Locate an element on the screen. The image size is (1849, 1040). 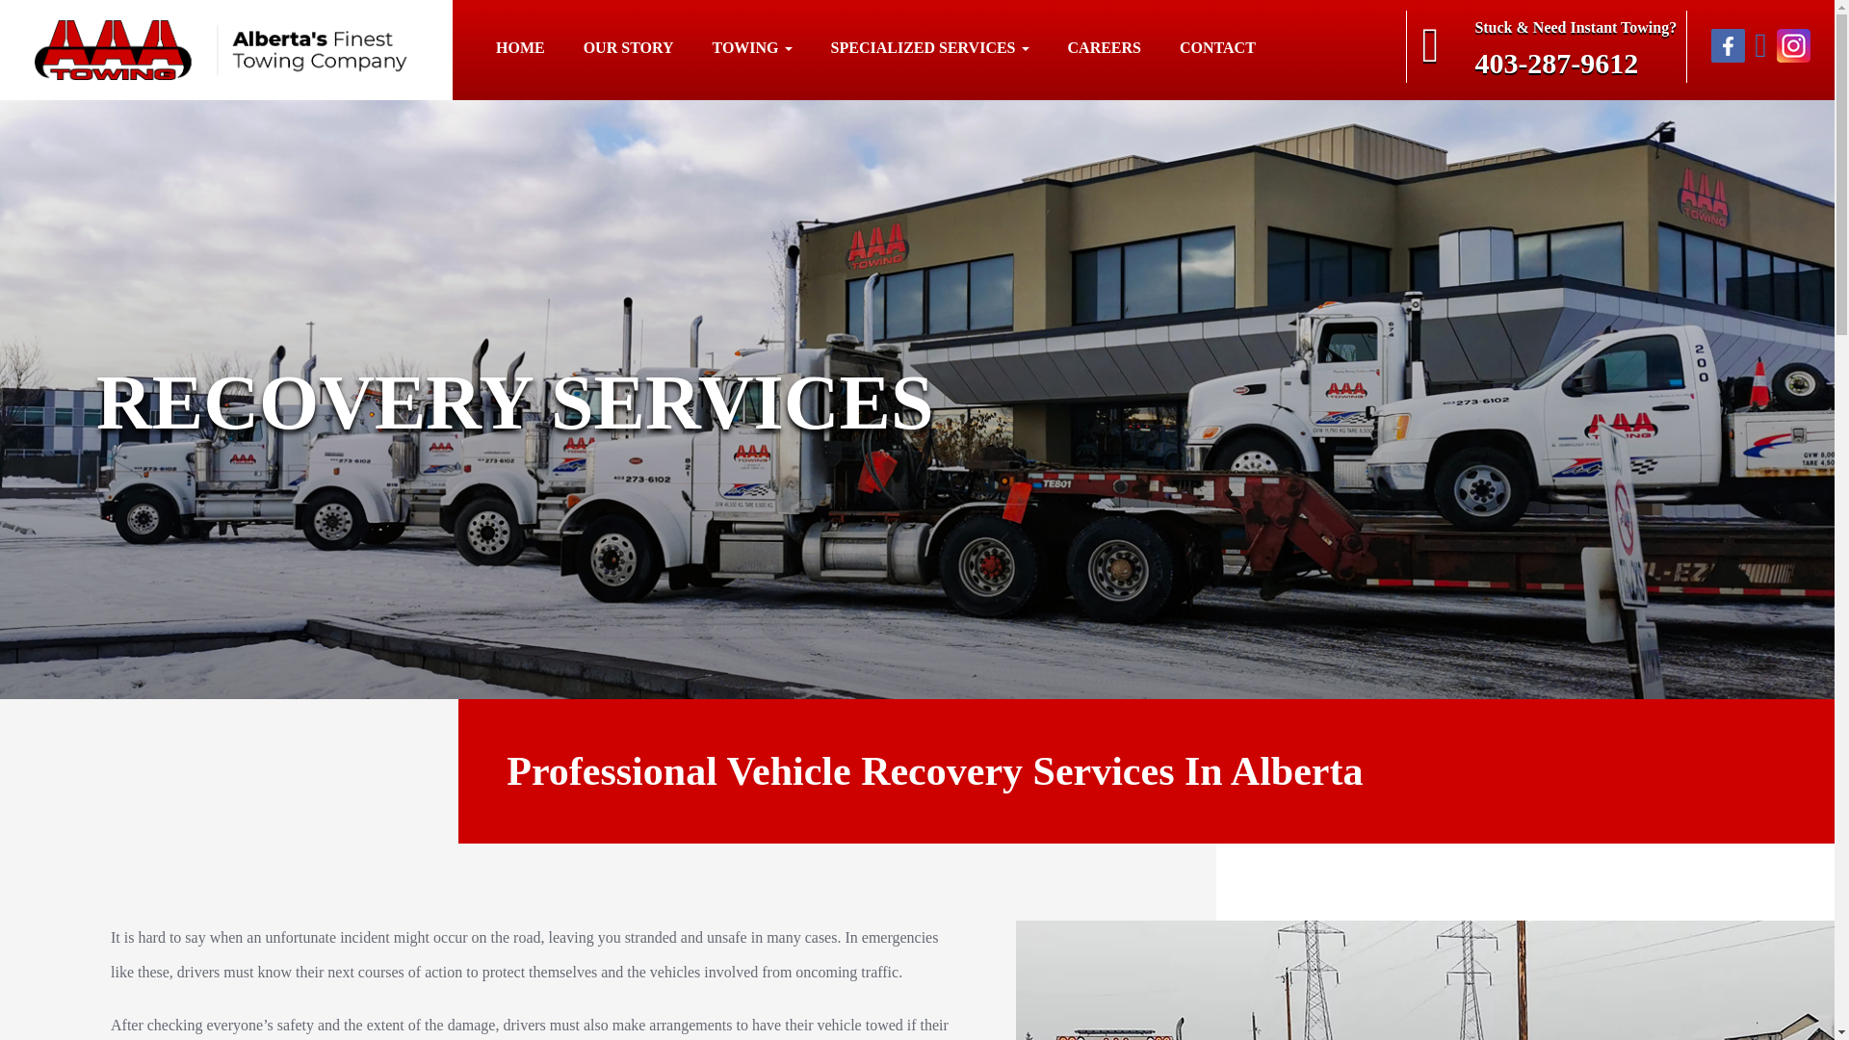
OUR STORY is located at coordinates (629, 48).